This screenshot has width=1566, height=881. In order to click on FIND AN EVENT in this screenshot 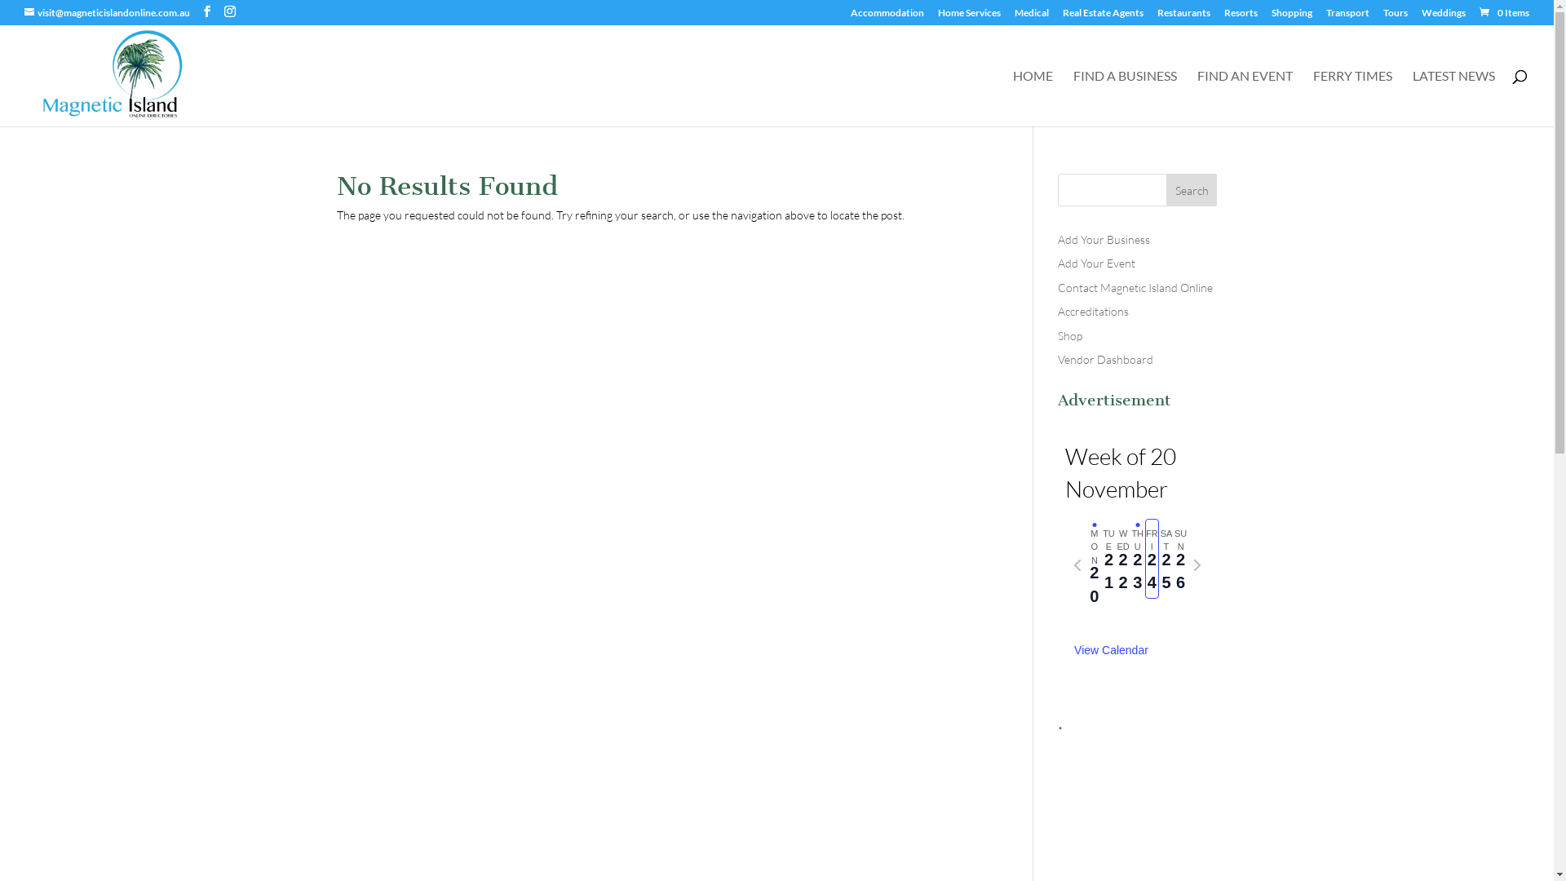, I will do `click(1245, 98)`.